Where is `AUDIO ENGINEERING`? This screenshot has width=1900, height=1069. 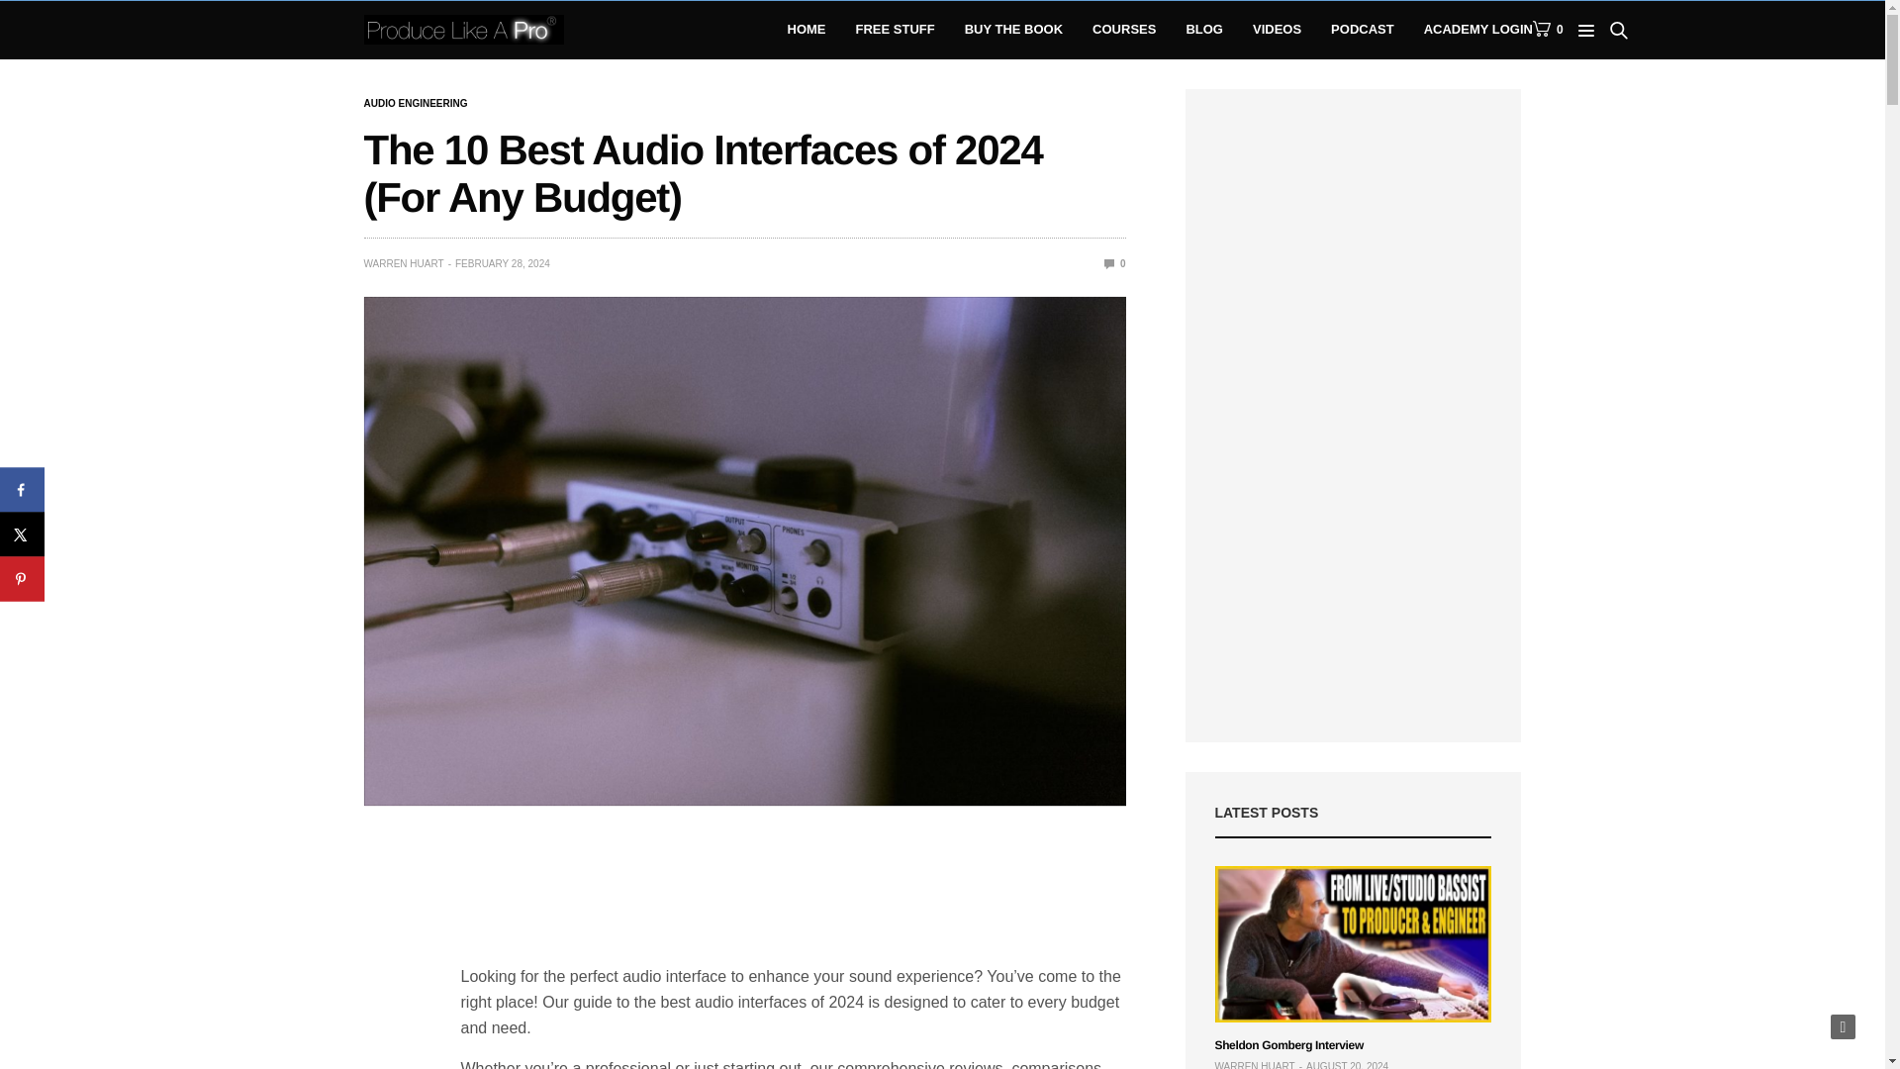 AUDIO ENGINEERING is located at coordinates (416, 104).